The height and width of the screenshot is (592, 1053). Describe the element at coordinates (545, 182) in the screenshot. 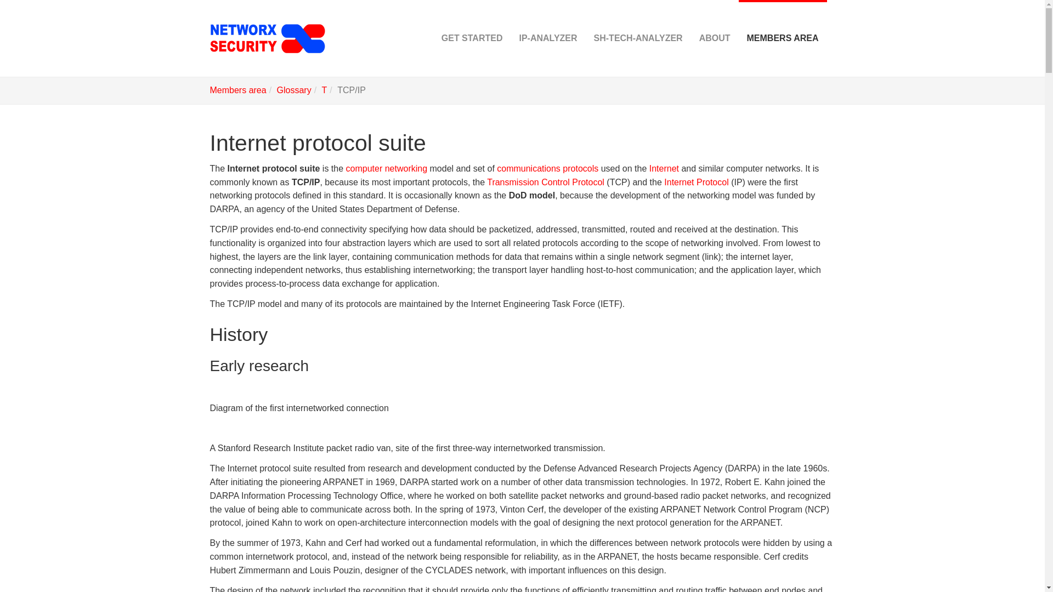

I see `Transmission Control Protocol` at that location.